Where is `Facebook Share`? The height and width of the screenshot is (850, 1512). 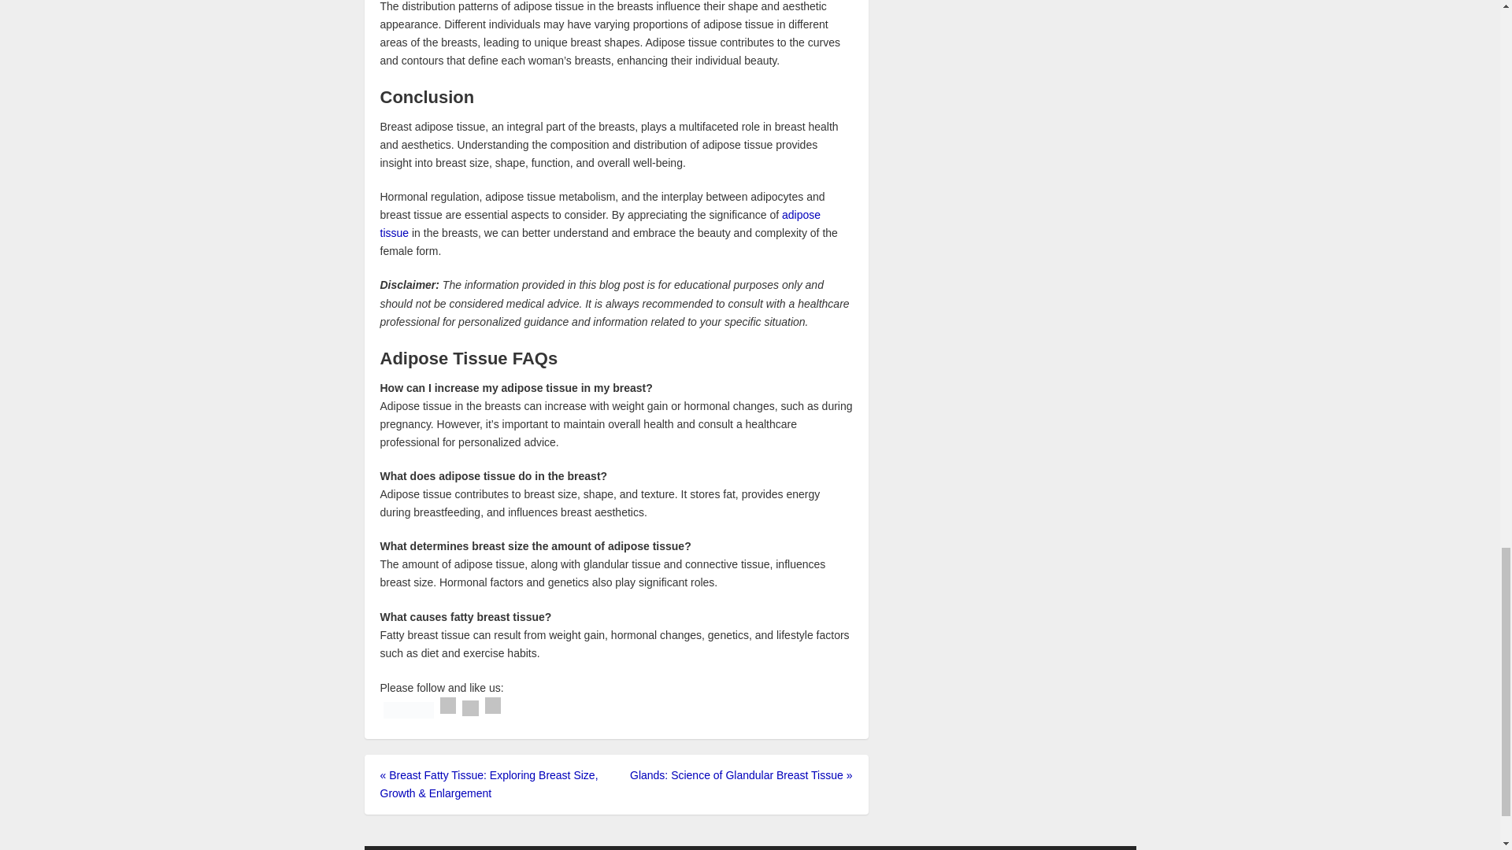 Facebook Share is located at coordinates (447, 705).